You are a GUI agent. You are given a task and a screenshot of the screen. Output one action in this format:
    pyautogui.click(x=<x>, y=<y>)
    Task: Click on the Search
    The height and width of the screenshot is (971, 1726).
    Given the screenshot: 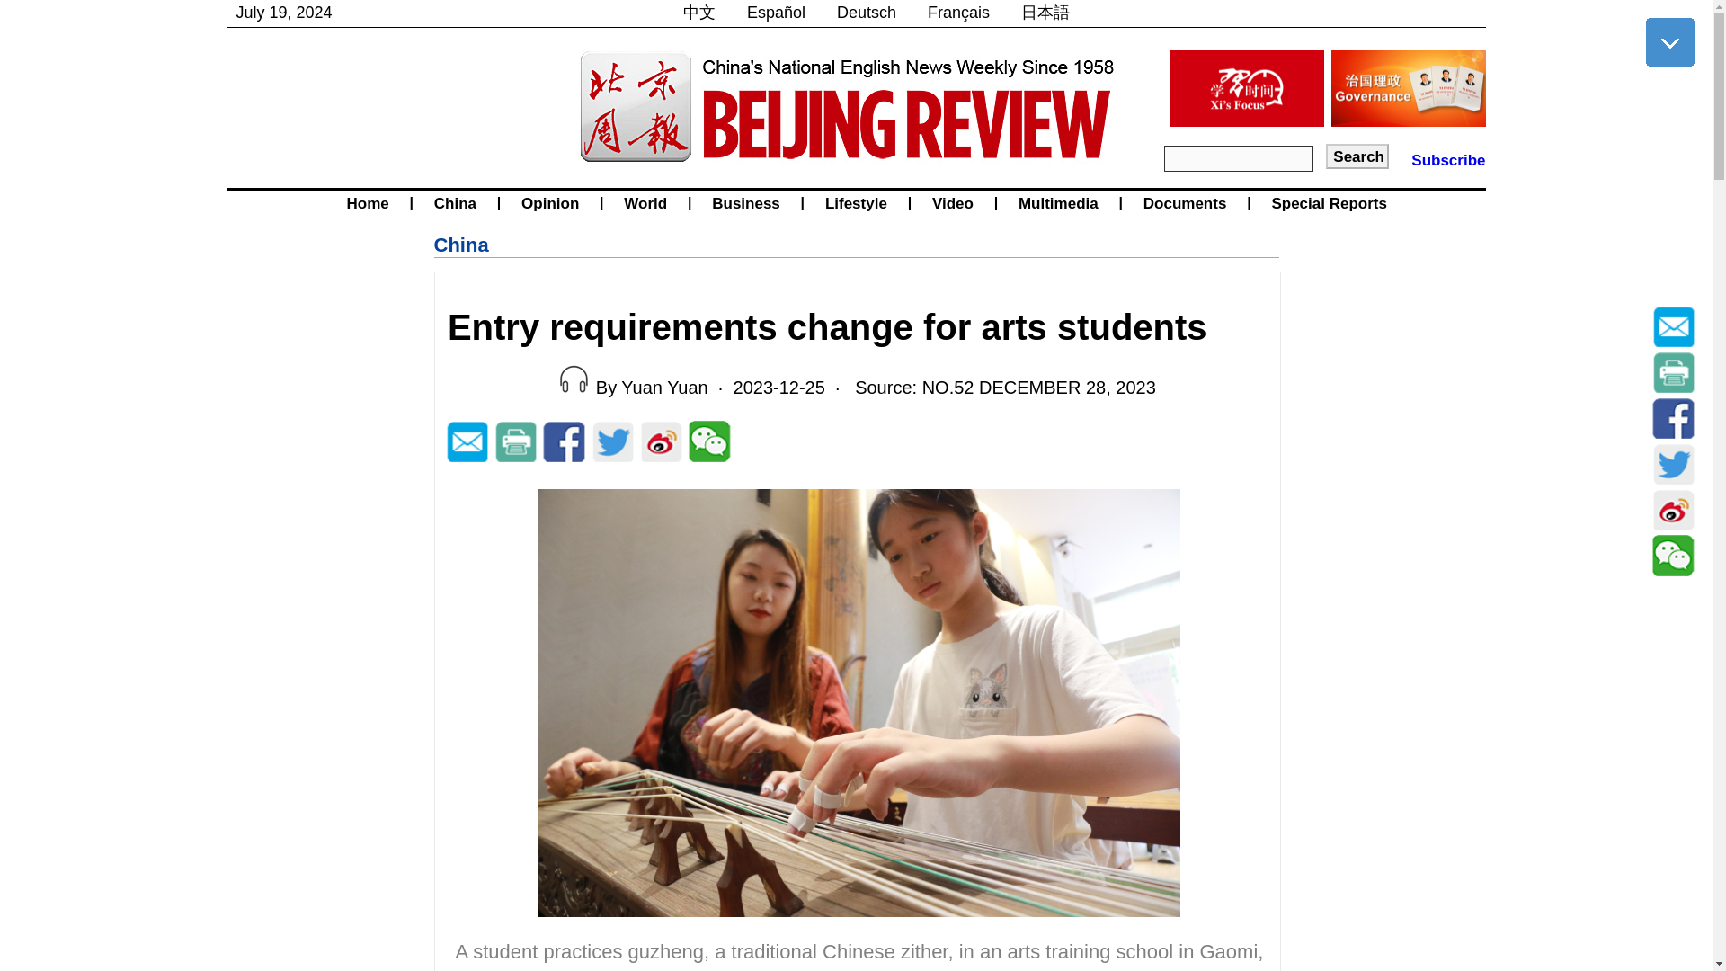 What is the action you would take?
    pyautogui.click(x=1357, y=156)
    